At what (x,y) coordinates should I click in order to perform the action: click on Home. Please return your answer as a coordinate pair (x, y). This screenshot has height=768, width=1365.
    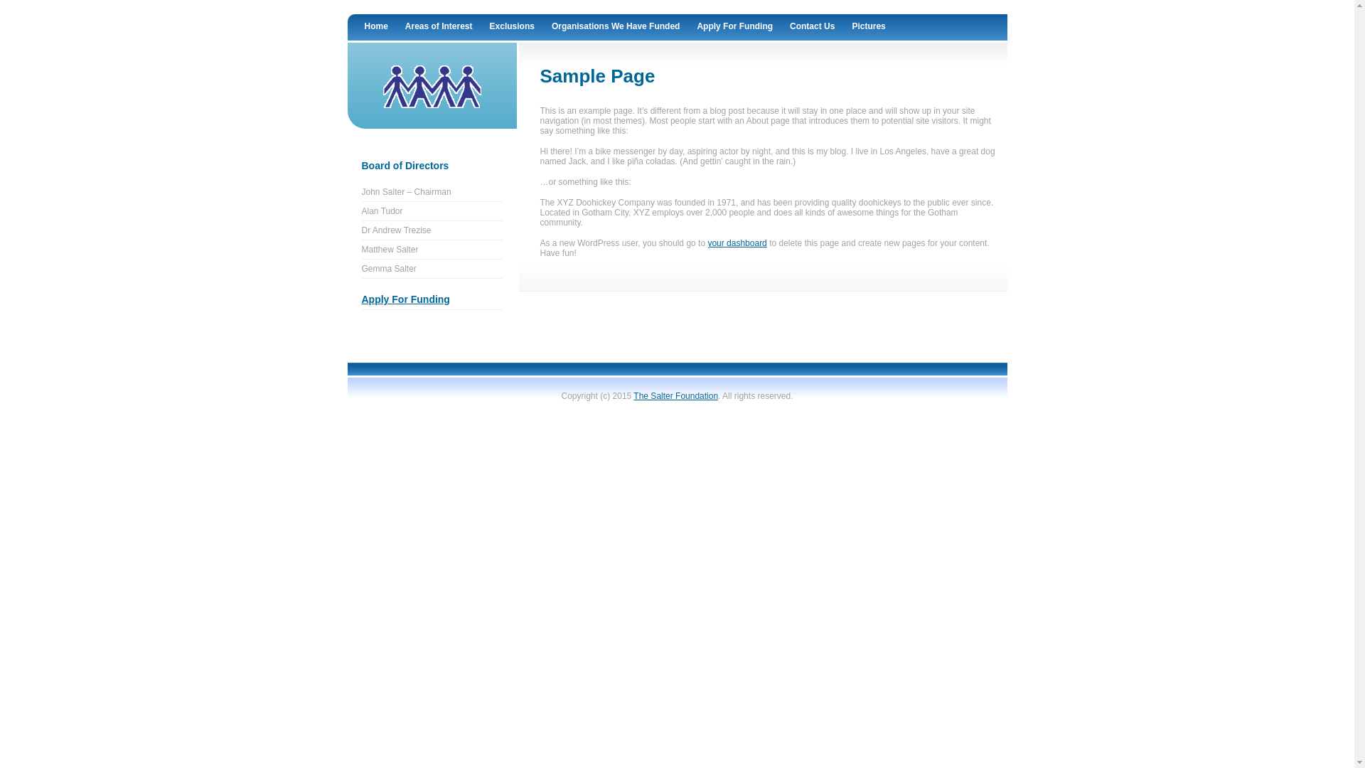
    Looking at the image, I should click on (375, 27).